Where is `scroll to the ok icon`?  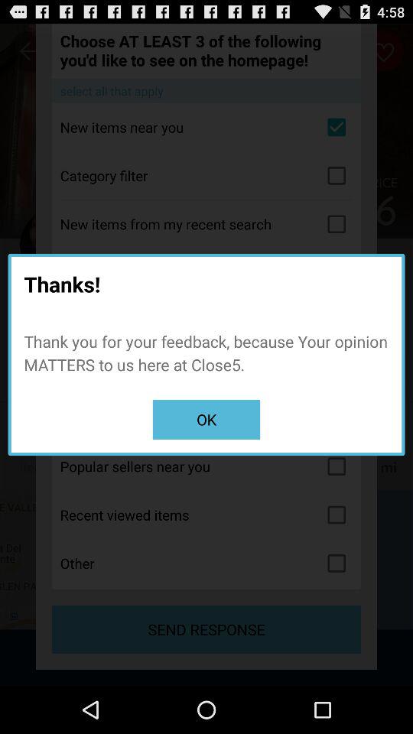 scroll to the ok icon is located at coordinates (206, 419).